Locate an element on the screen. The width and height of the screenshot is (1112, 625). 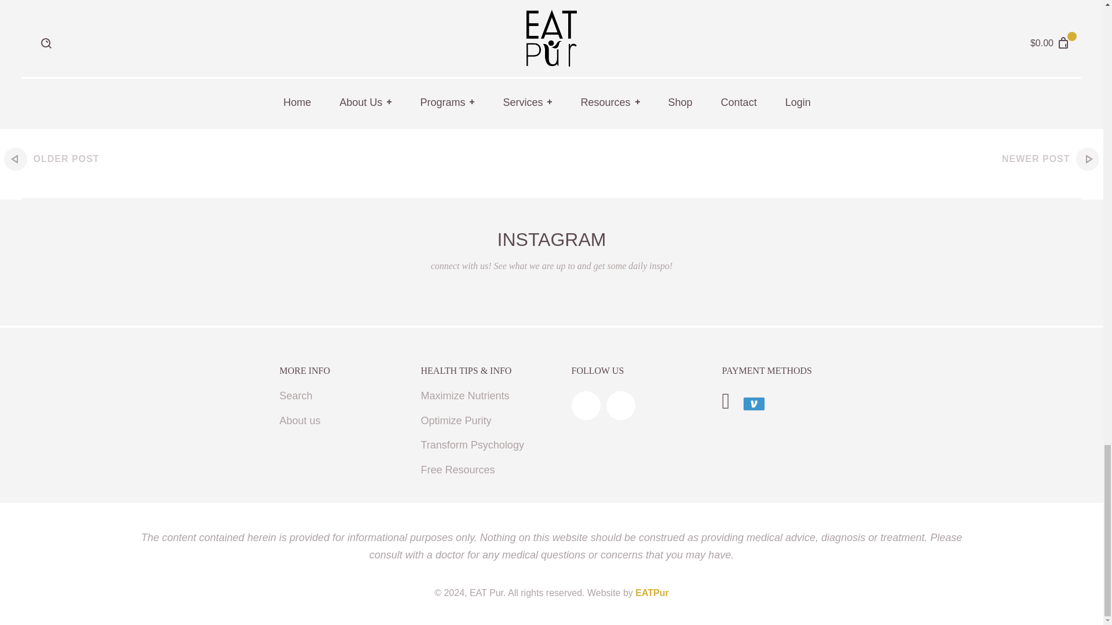
EATPur is located at coordinates (651, 593).